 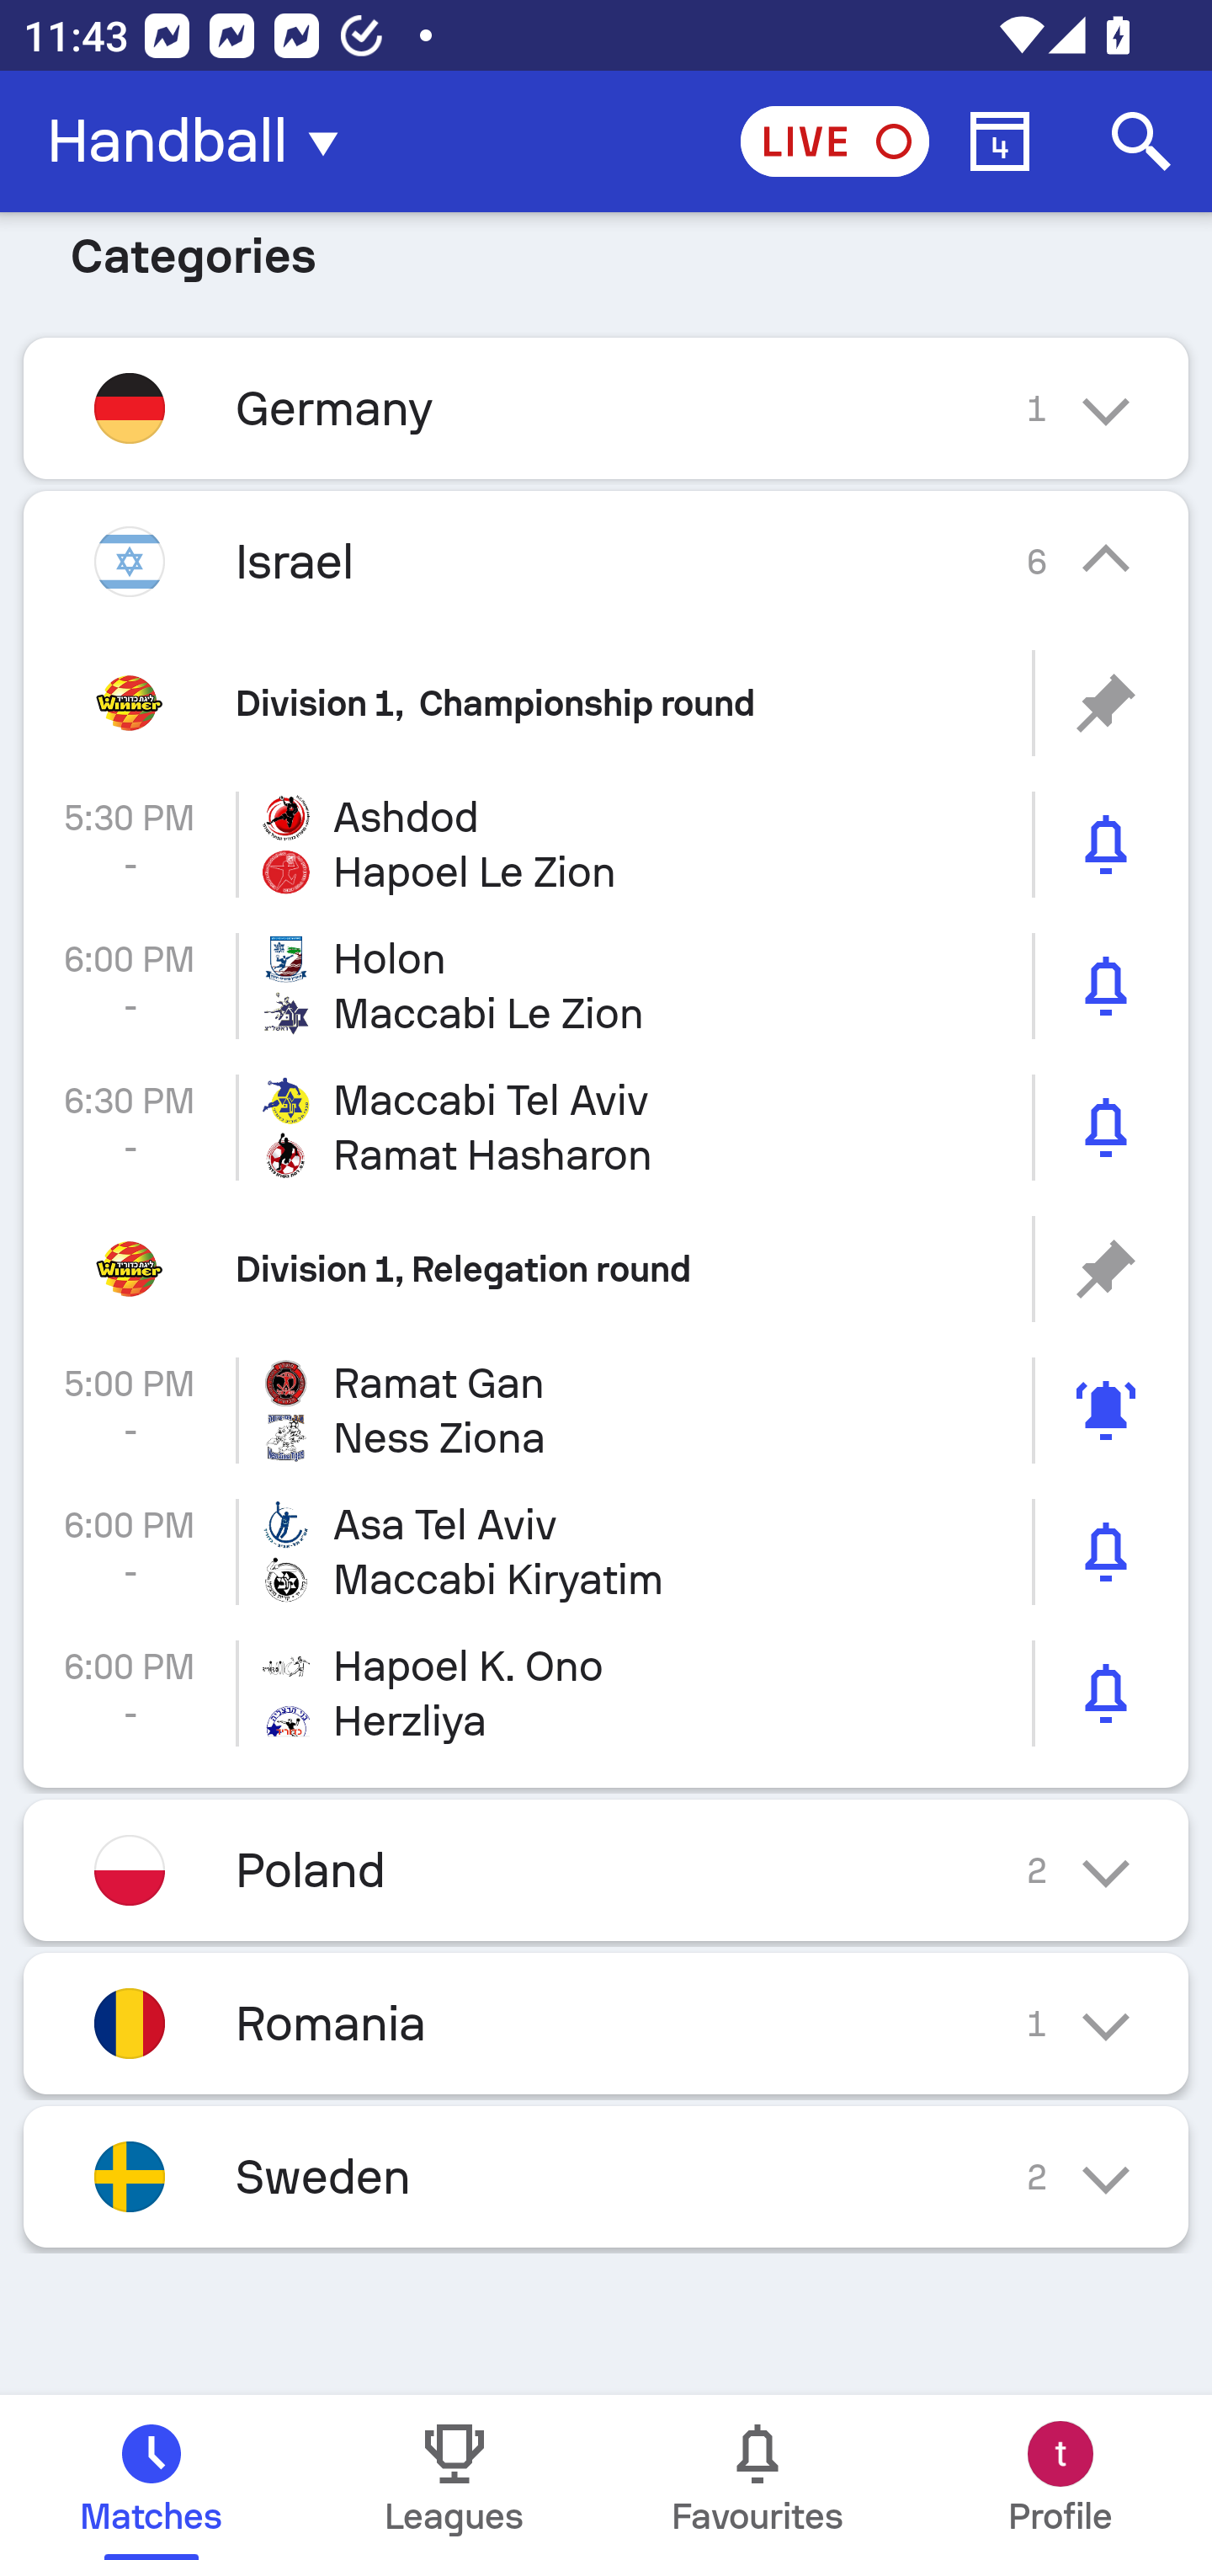 I want to click on Categories, so click(x=606, y=273).